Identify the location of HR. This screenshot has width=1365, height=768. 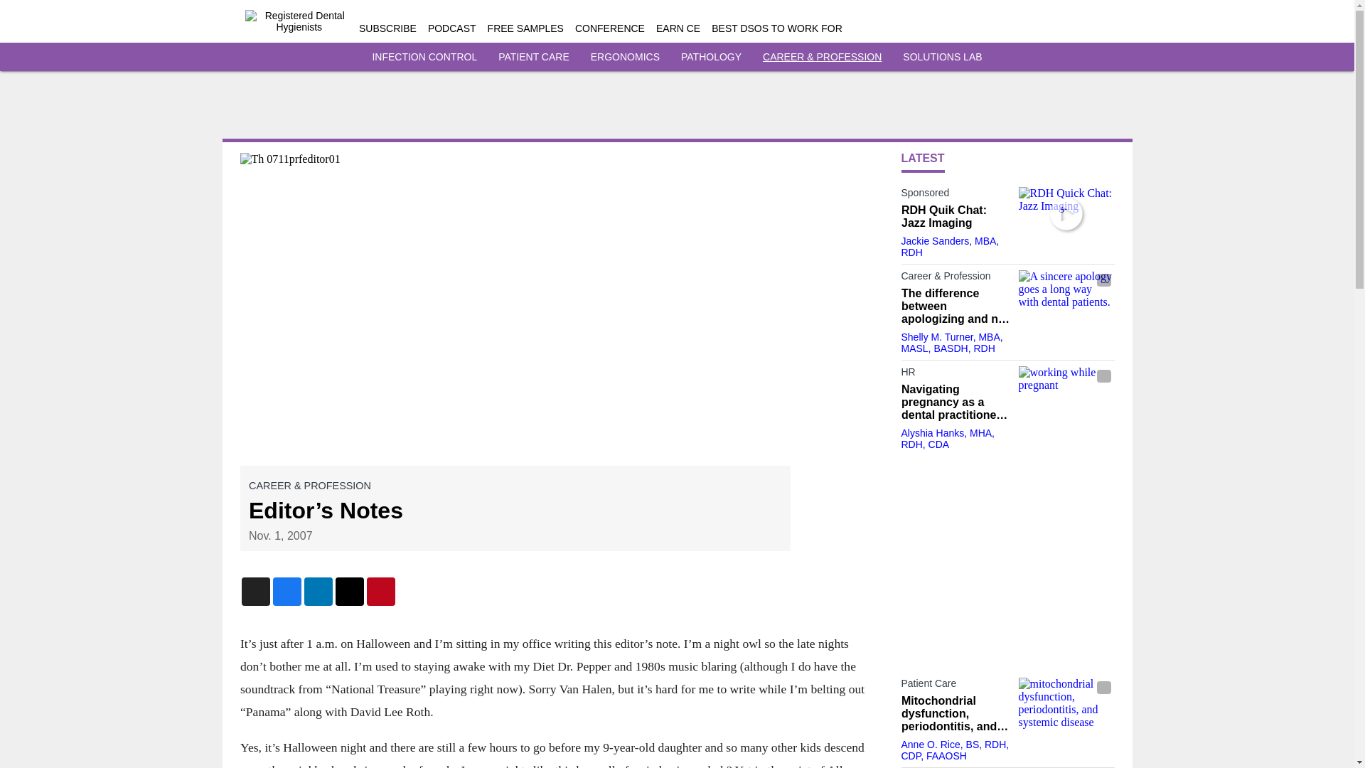
(955, 374).